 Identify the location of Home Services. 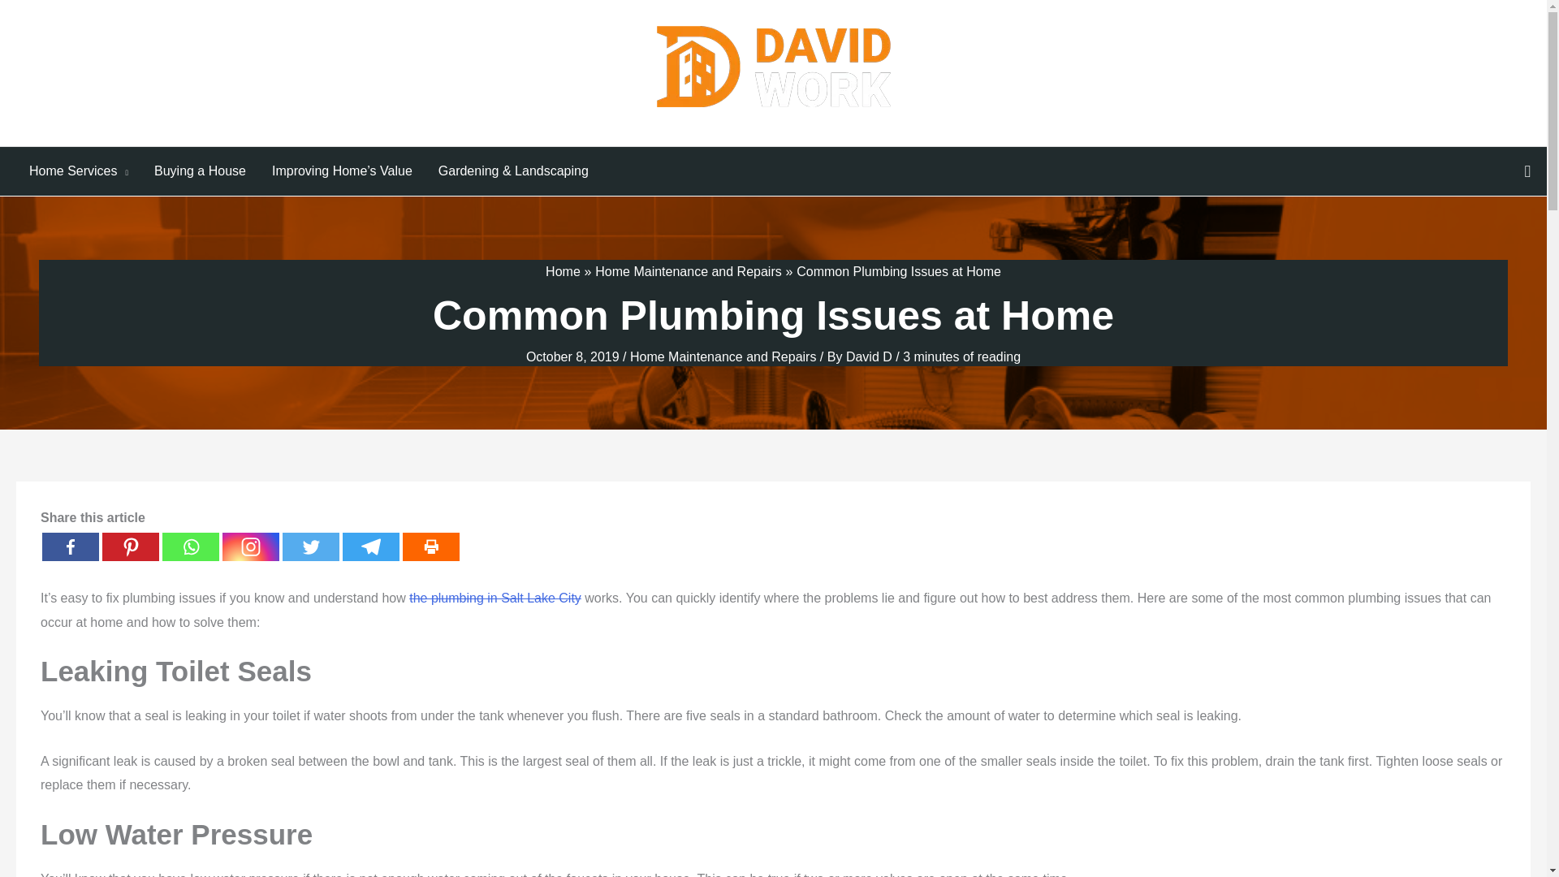
(78, 171).